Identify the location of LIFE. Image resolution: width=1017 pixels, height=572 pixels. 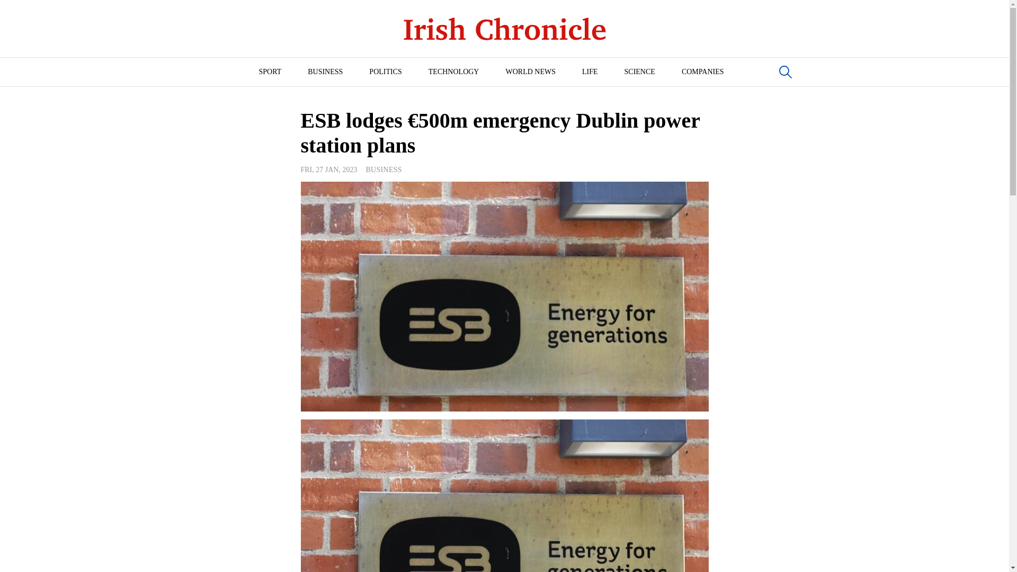
(590, 72).